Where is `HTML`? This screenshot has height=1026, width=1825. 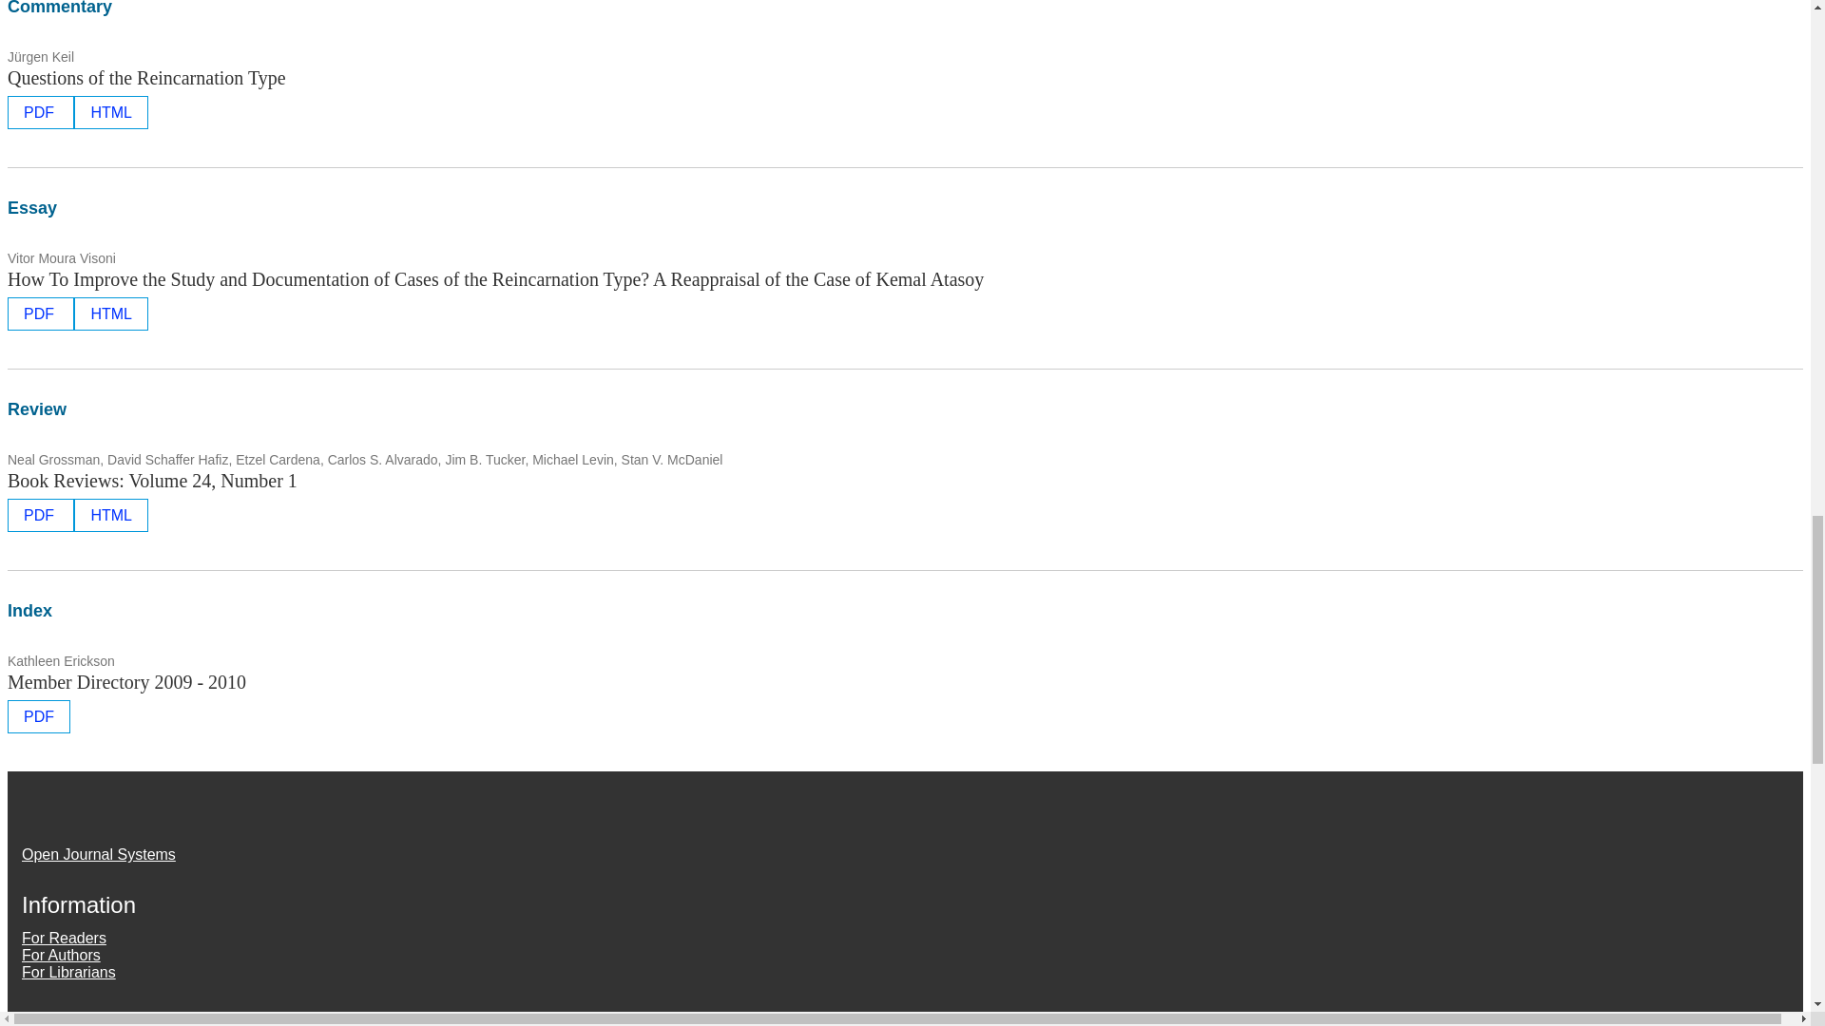
HTML is located at coordinates (110, 313).